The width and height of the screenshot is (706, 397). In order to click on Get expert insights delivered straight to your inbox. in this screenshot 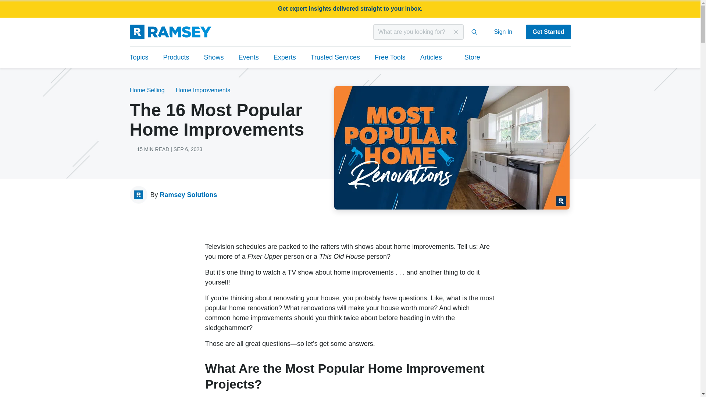, I will do `click(350, 9)`.